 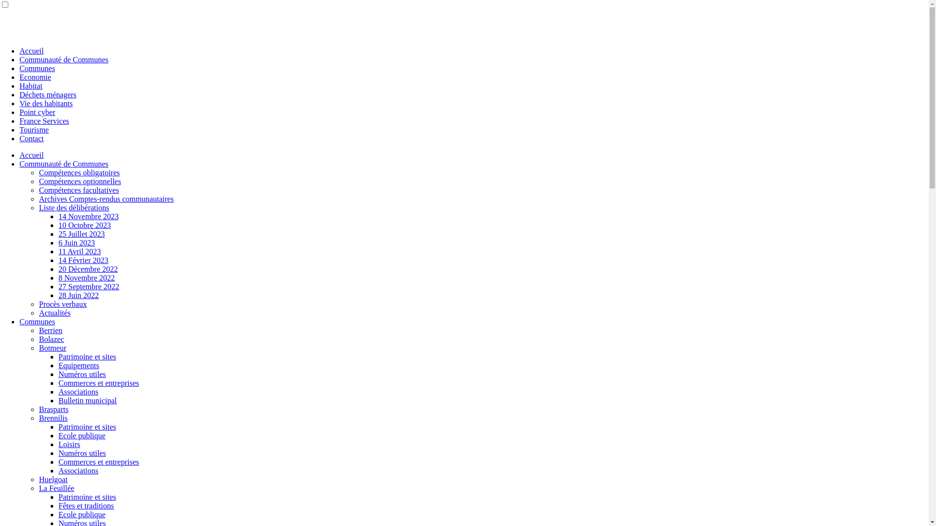 What do you see at coordinates (34, 130) in the screenshot?
I see `Tourisme` at bounding box center [34, 130].